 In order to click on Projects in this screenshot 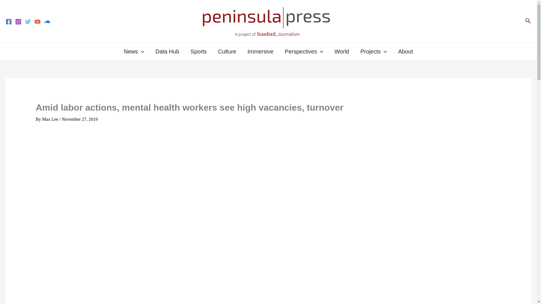, I will do `click(374, 51)`.